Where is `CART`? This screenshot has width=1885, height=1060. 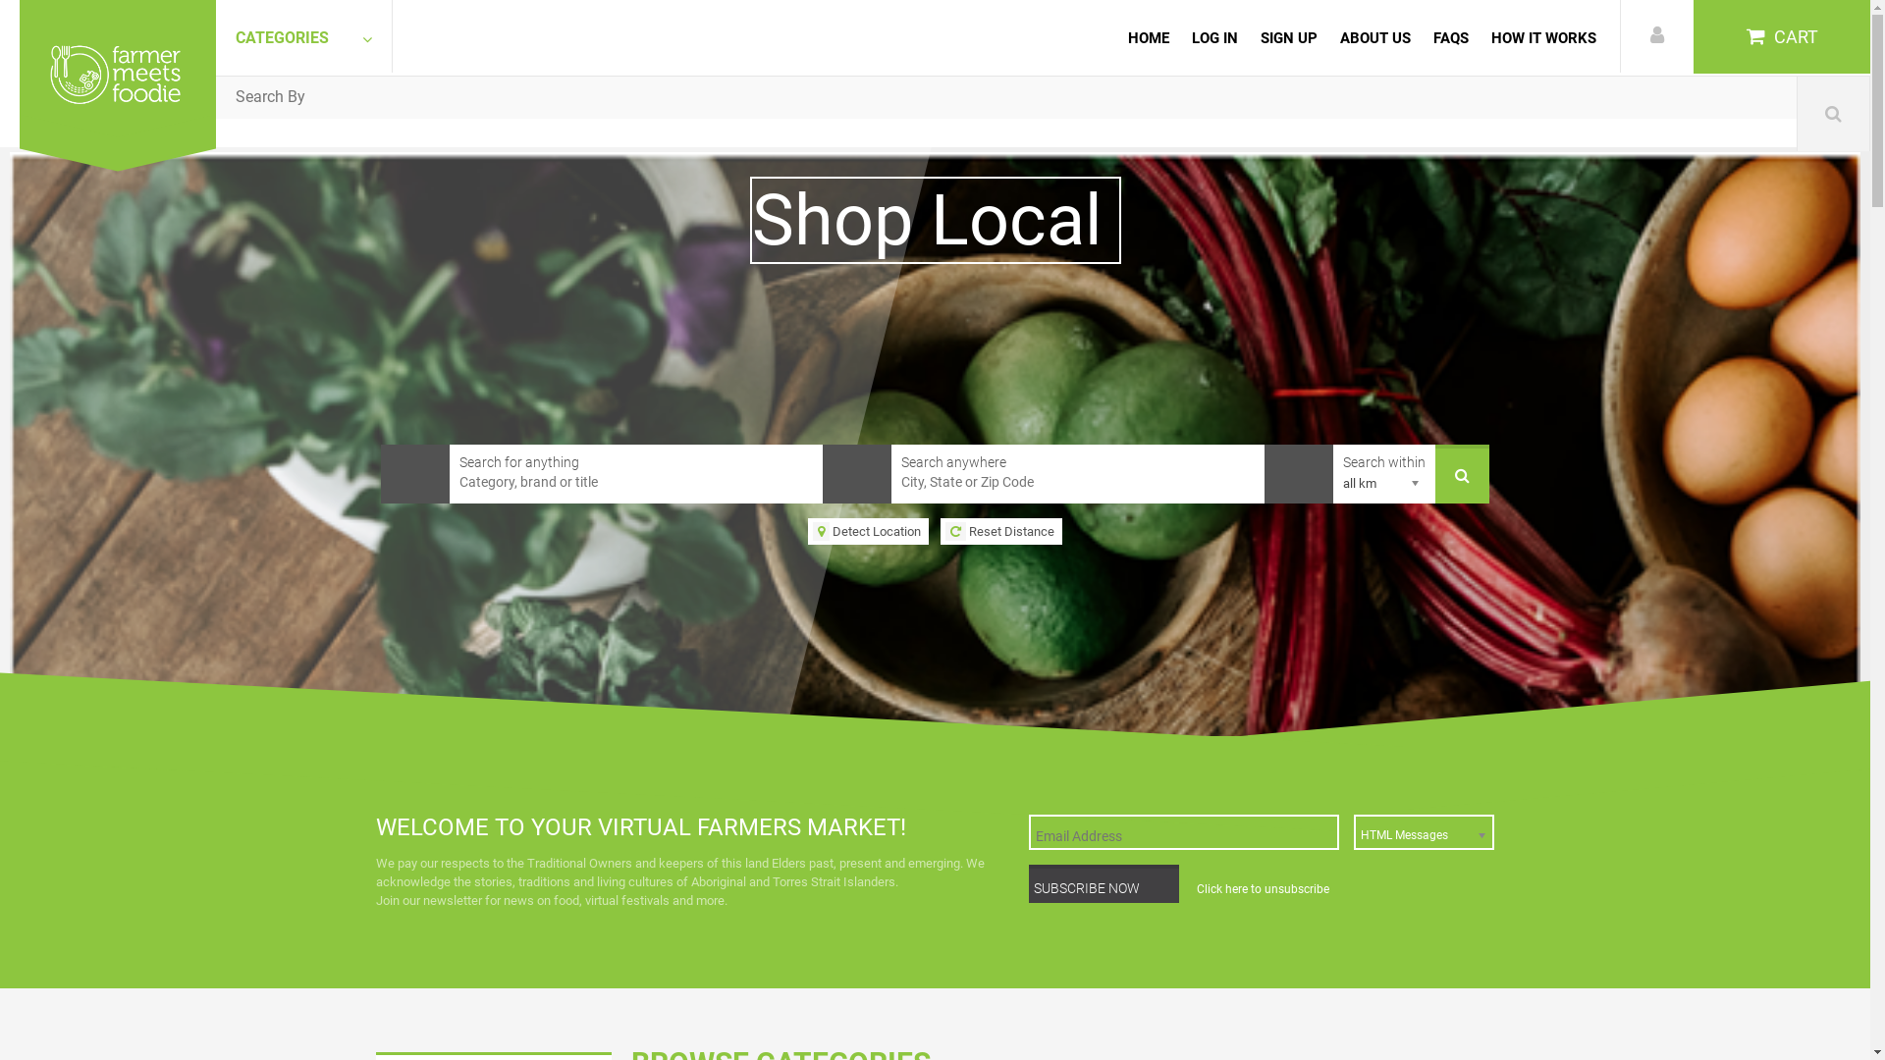 CART is located at coordinates (1781, 37).